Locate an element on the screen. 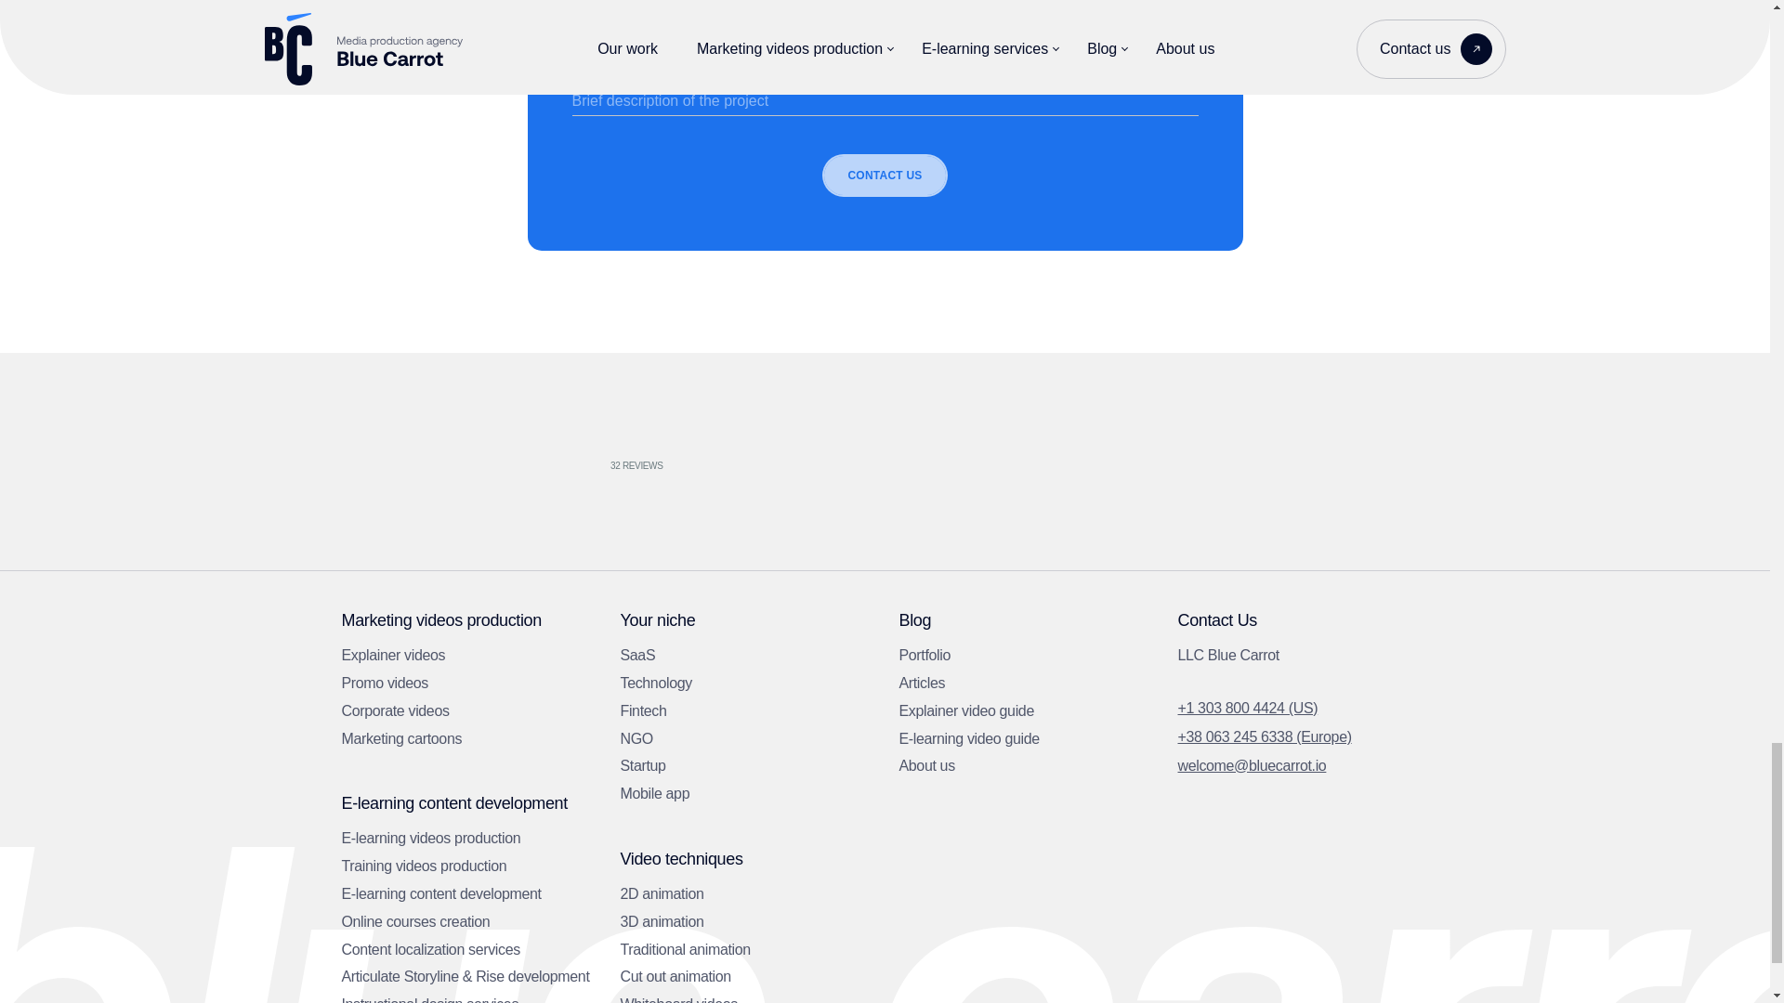 The height and width of the screenshot is (1003, 1784). We're on Behance is located at coordinates (977, 458).